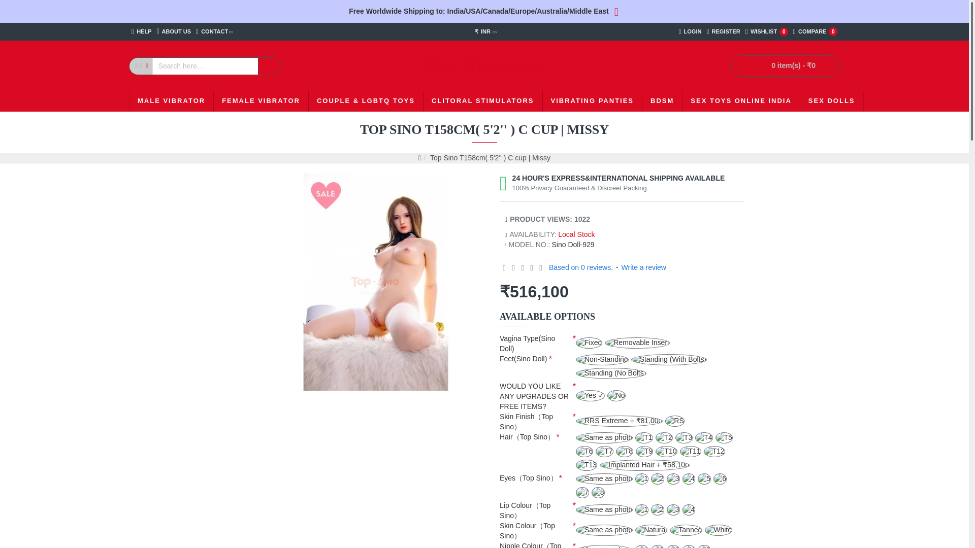  Describe the element at coordinates (172, 101) in the screenshot. I see `LOGIN` at that location.